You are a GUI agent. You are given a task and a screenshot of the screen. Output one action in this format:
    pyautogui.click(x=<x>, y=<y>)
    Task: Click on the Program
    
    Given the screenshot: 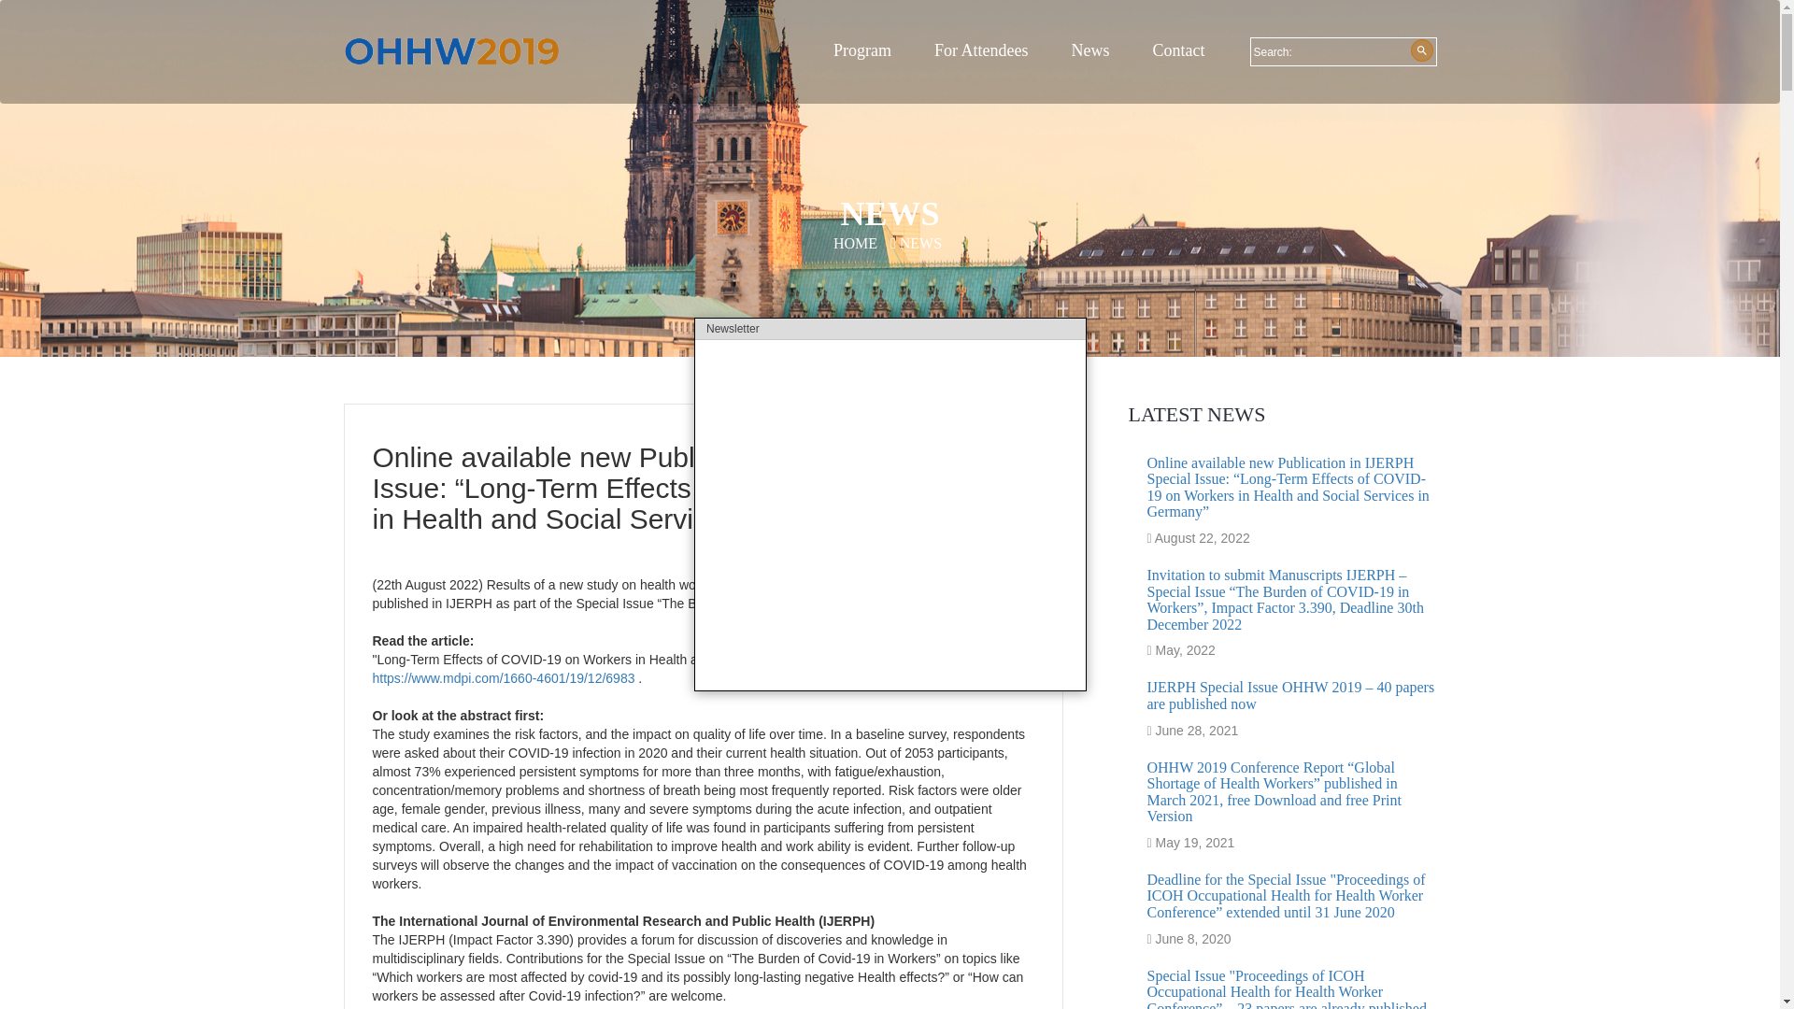 What is the action you would take?
    pyautogui.click(x=862, y=50)
    